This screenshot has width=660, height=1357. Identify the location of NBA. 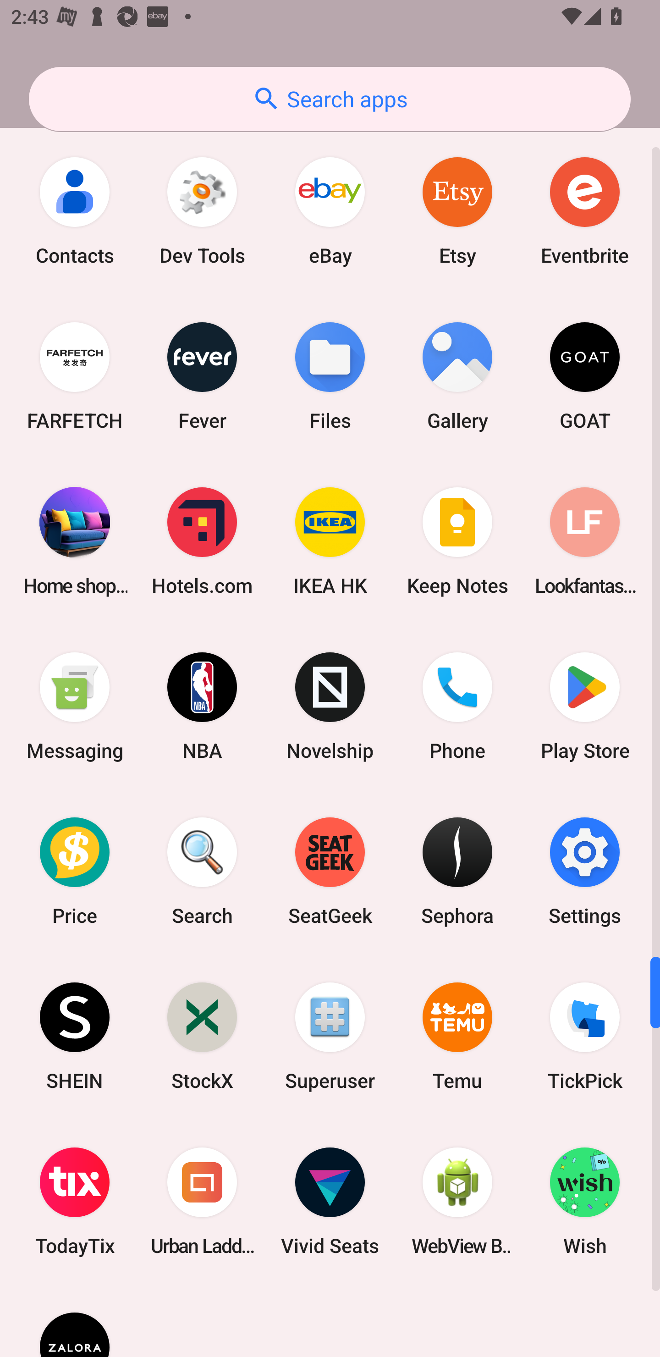
(202, 705).